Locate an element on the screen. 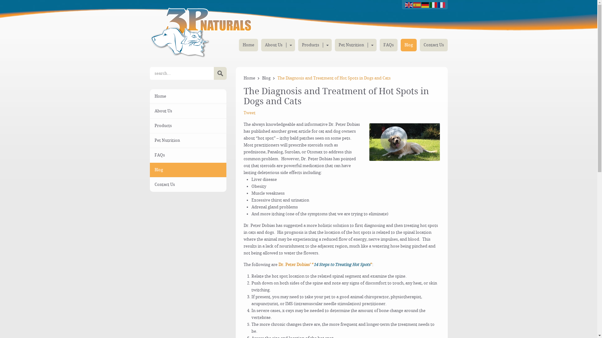 This screenshot has width=602, height=338. About Us is located at coordinates (278, 45).